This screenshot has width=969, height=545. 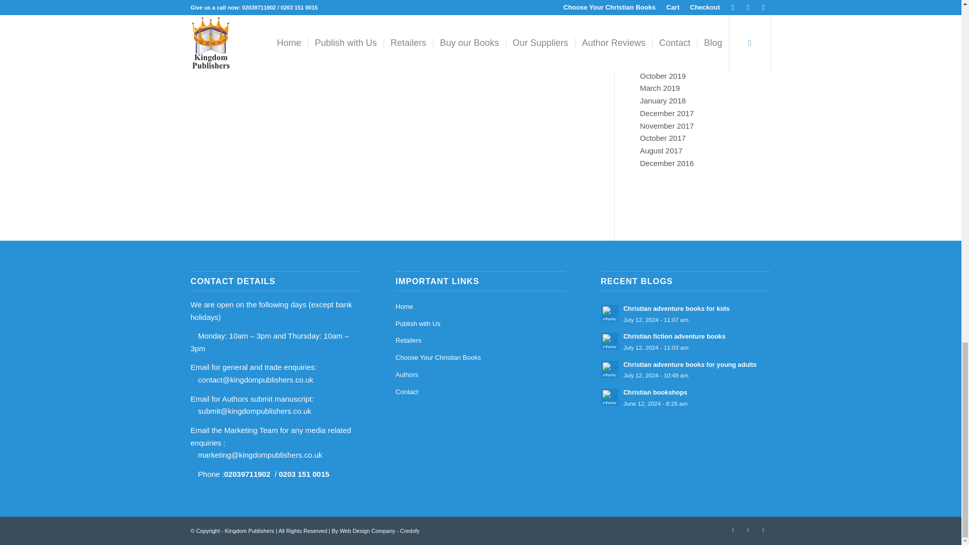 I want to click on Christian adventure books for young adults, so click(x=685, y=369).